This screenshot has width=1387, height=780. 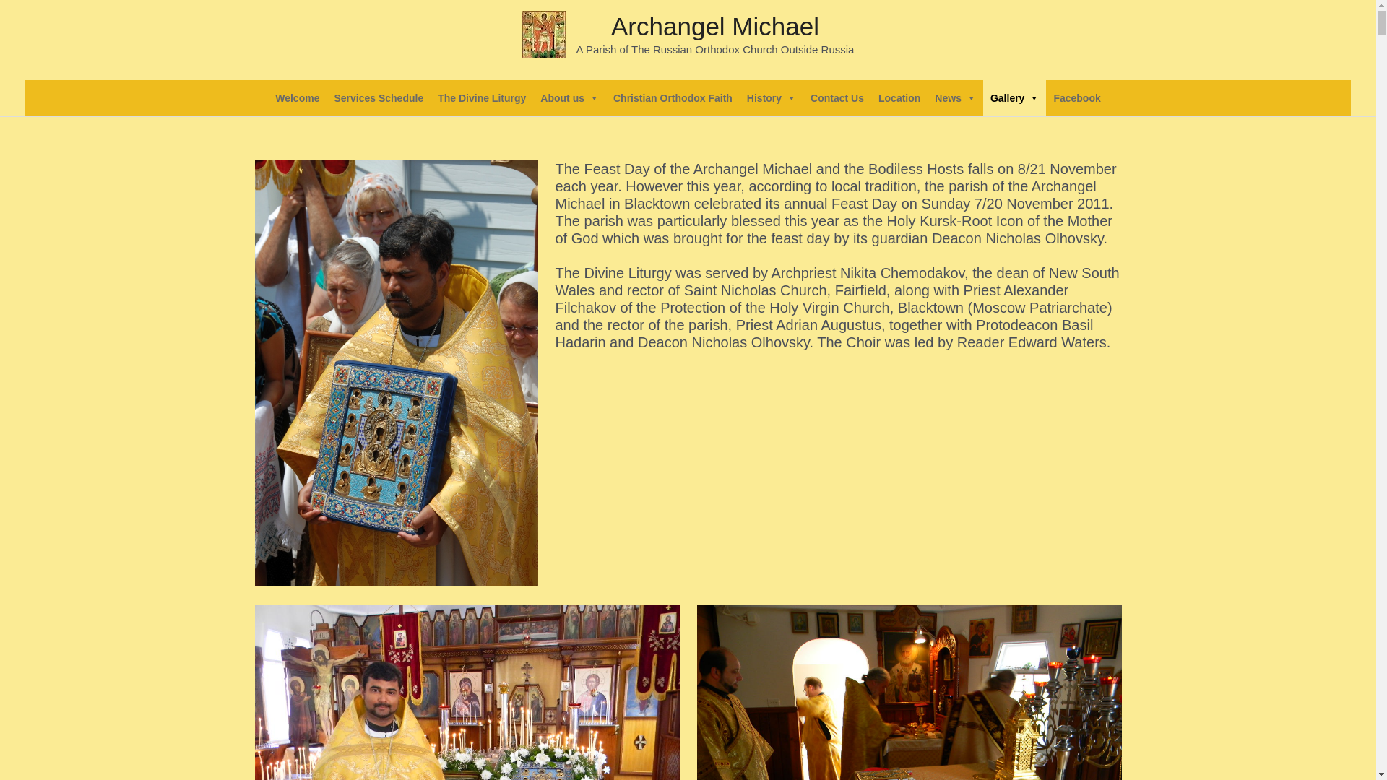 What do you see at coordinates (899, 98) in the screenshot?
I see `Location` at bounding box center [899, 98].